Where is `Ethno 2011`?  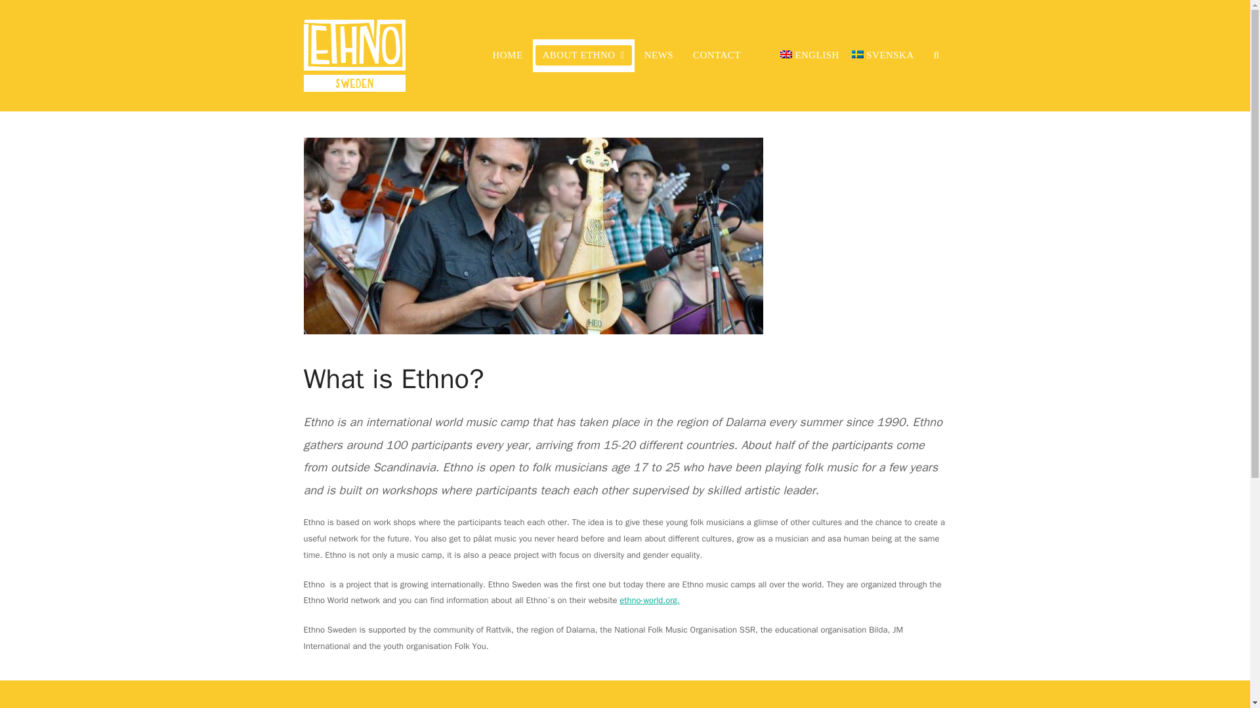 Ethno 2011 is located at coordinates (533, 235).